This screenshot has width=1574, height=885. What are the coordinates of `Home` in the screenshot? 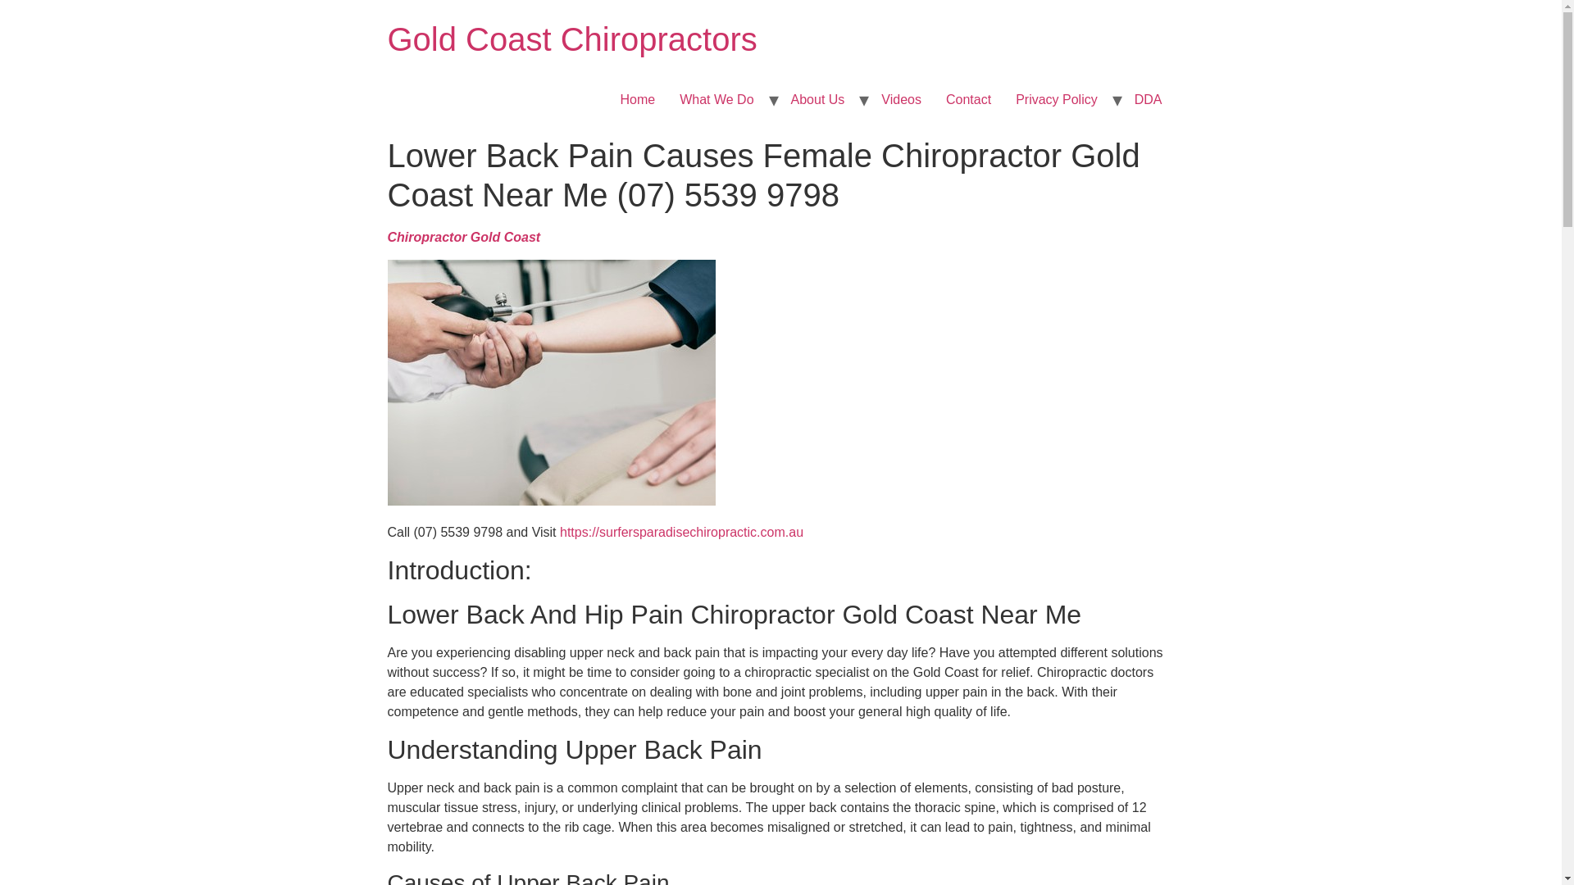 It's located at (638, 99).